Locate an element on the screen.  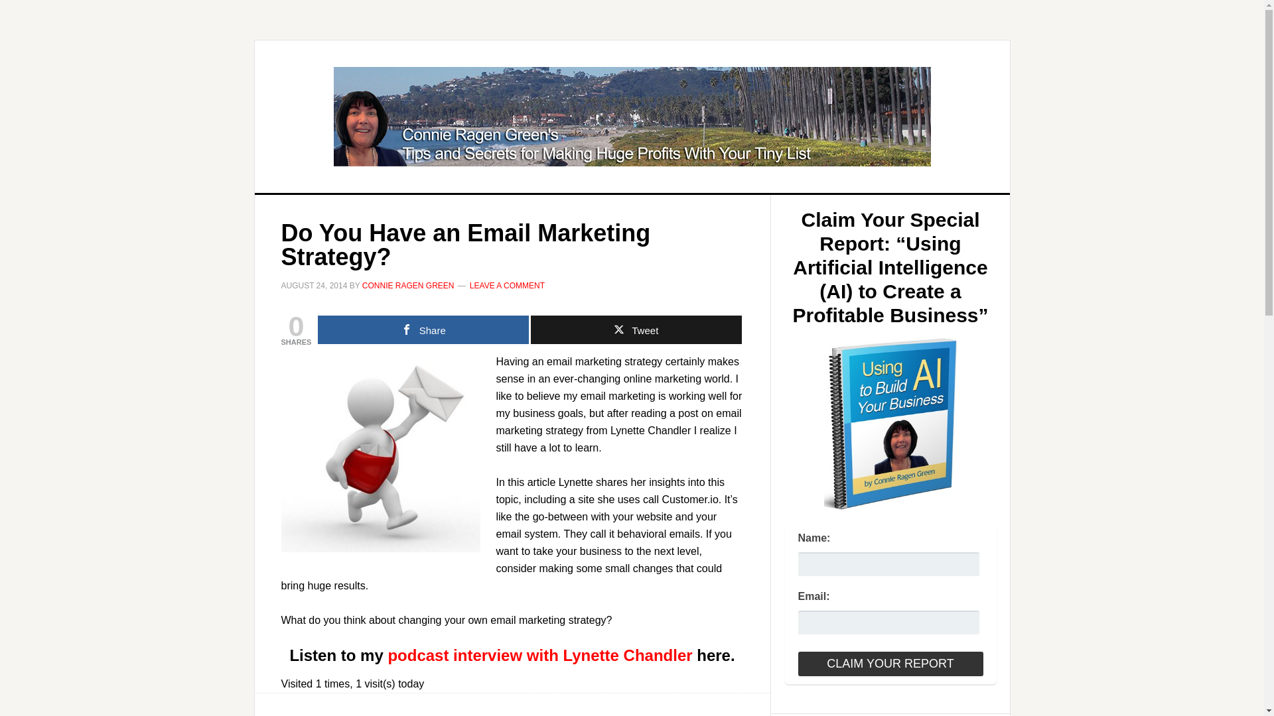
CONNIE RAGEN GREEN is located at coordinates (408, 286).